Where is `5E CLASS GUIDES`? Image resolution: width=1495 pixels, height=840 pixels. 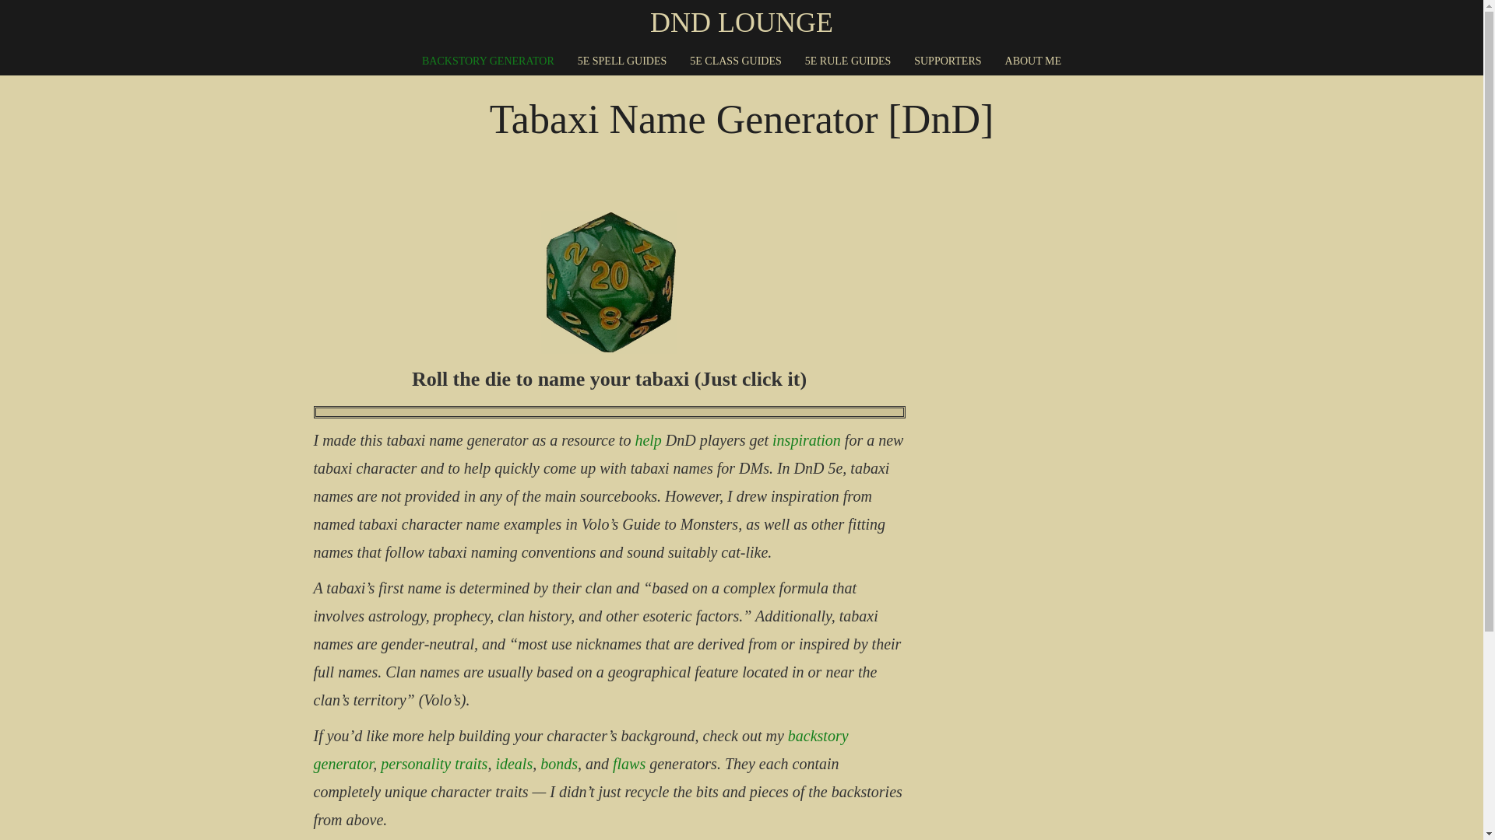
5E CLASS GUIDES is located at coordinates (735, 61).